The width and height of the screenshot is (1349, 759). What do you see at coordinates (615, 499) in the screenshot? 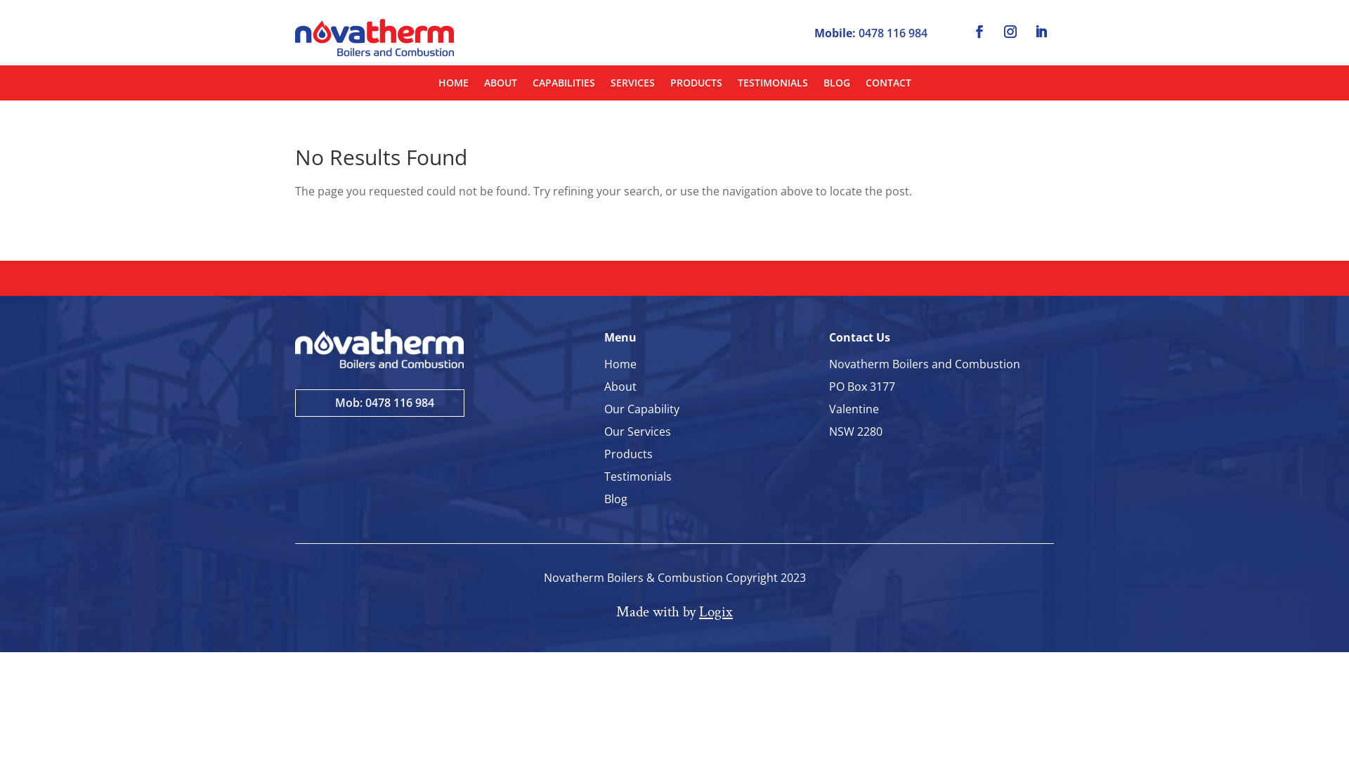
I see `Blog` at bounding box center [615, 499].